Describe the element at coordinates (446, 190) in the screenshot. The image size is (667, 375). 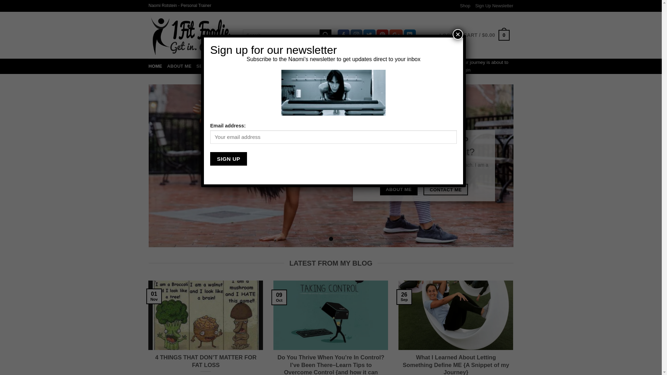
I see `CONTACT ME` at that location.